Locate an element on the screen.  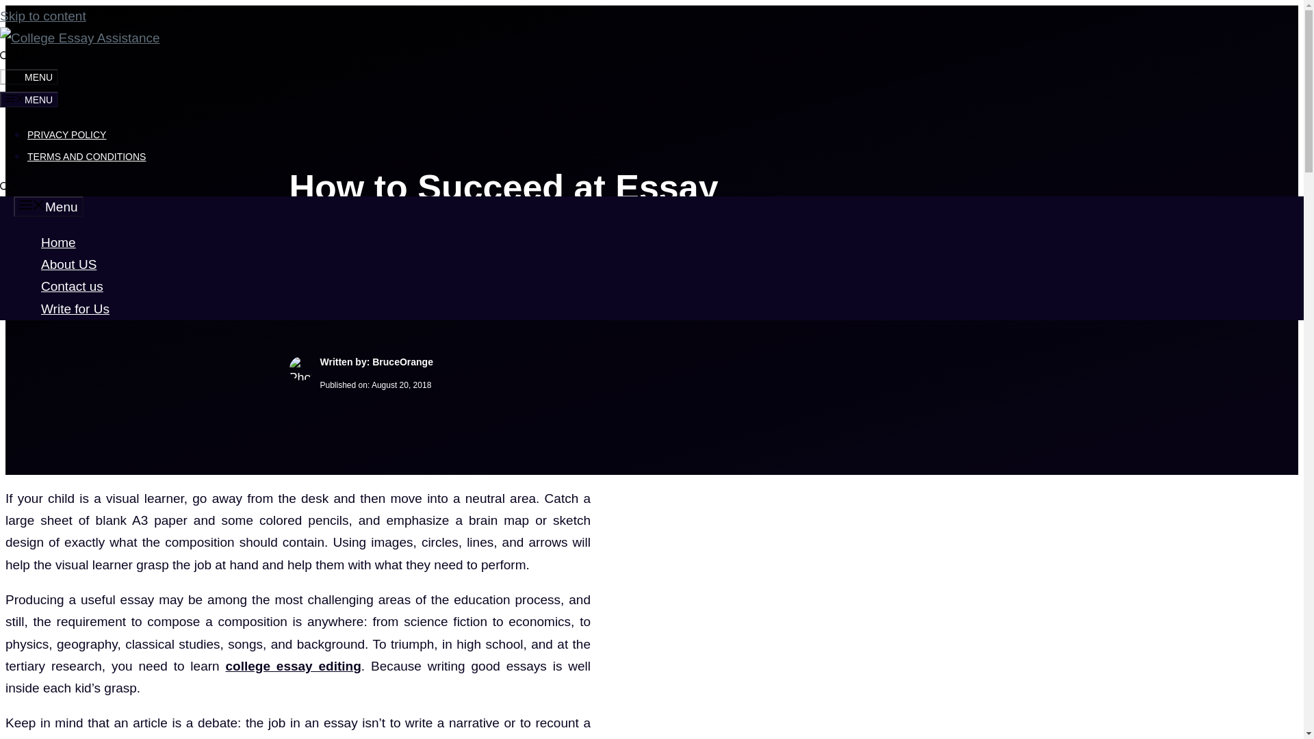
TERMS AND CONDITIONS is located at coordinates (86, 156).